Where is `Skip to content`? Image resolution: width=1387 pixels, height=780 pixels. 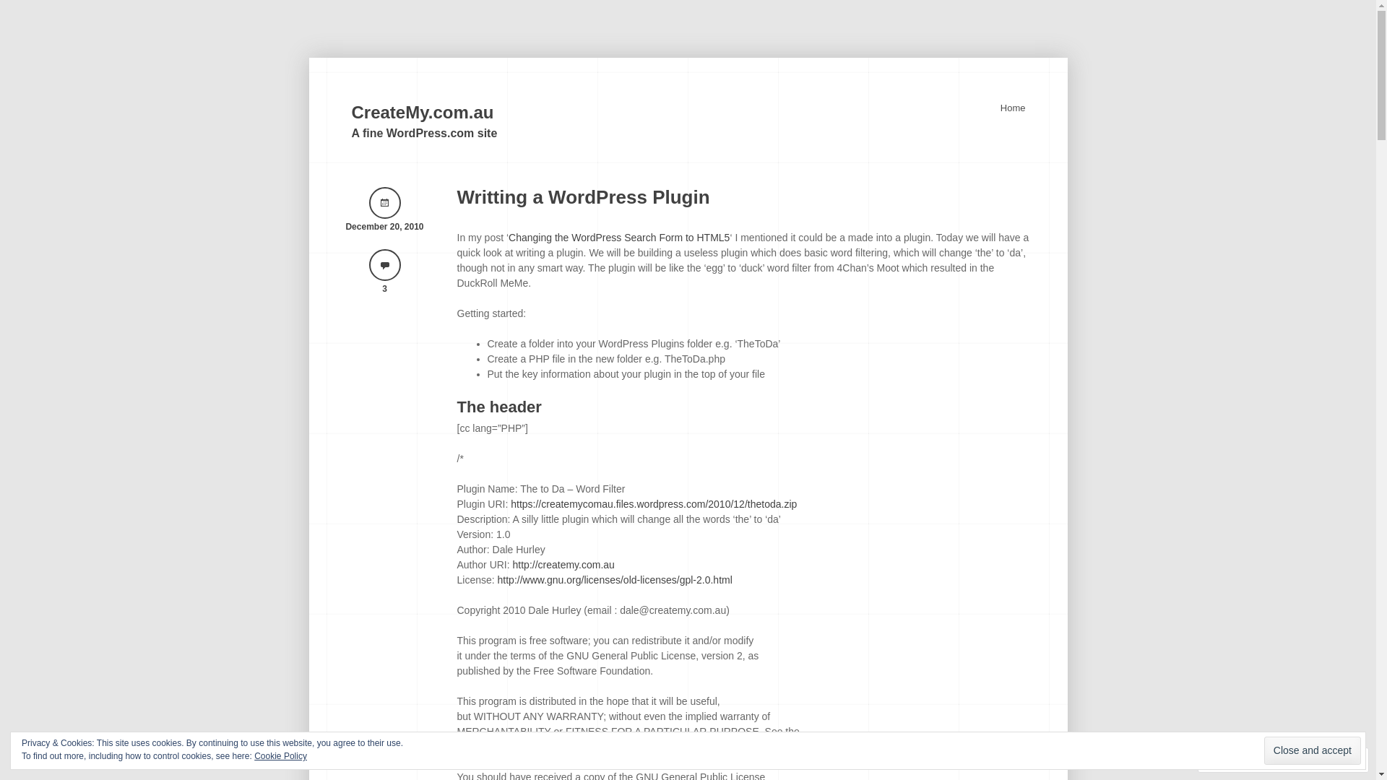
Skip to content is located at coordinates (1032, 108).